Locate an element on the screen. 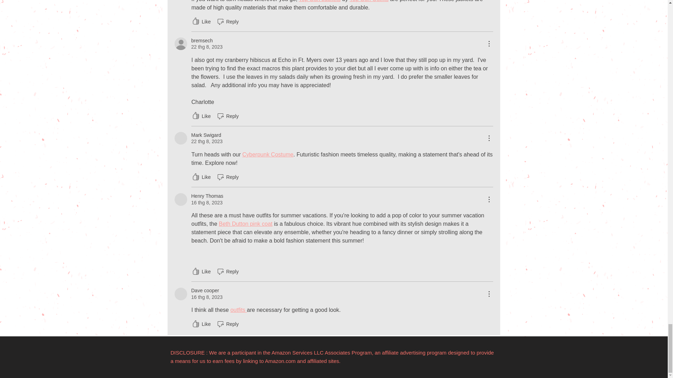 The height and width of the screenshot is (378, 673). Dave cooper is located at coordinates (181, 294).